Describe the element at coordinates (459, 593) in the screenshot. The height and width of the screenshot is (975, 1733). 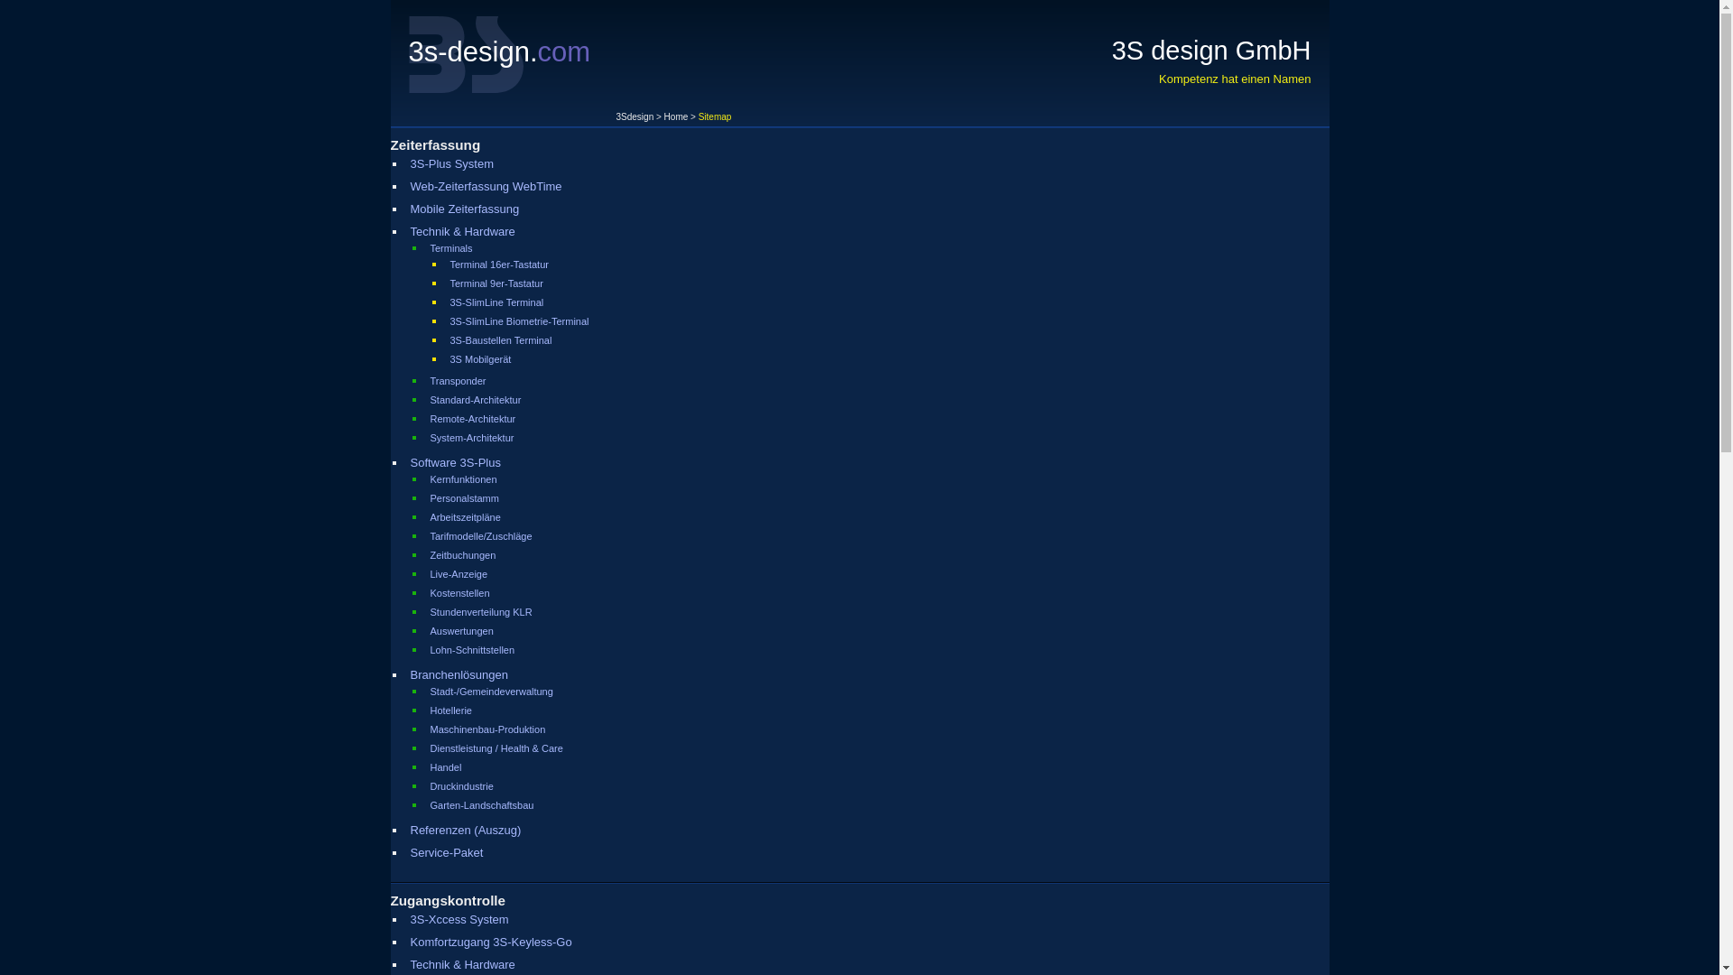
I see `Kostenstellen` at that location.